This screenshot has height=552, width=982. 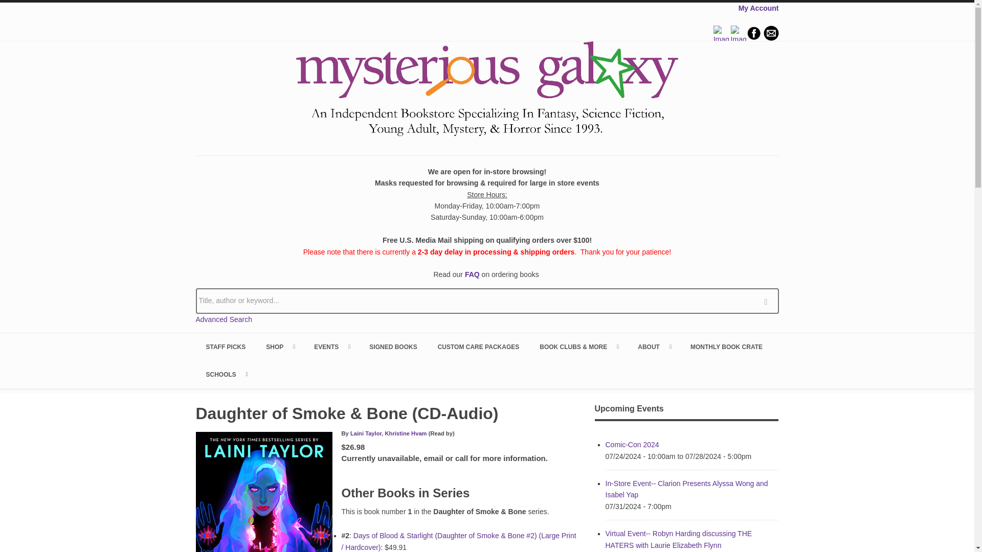 I want to click on EVENTS, so click(x=331, y=347).